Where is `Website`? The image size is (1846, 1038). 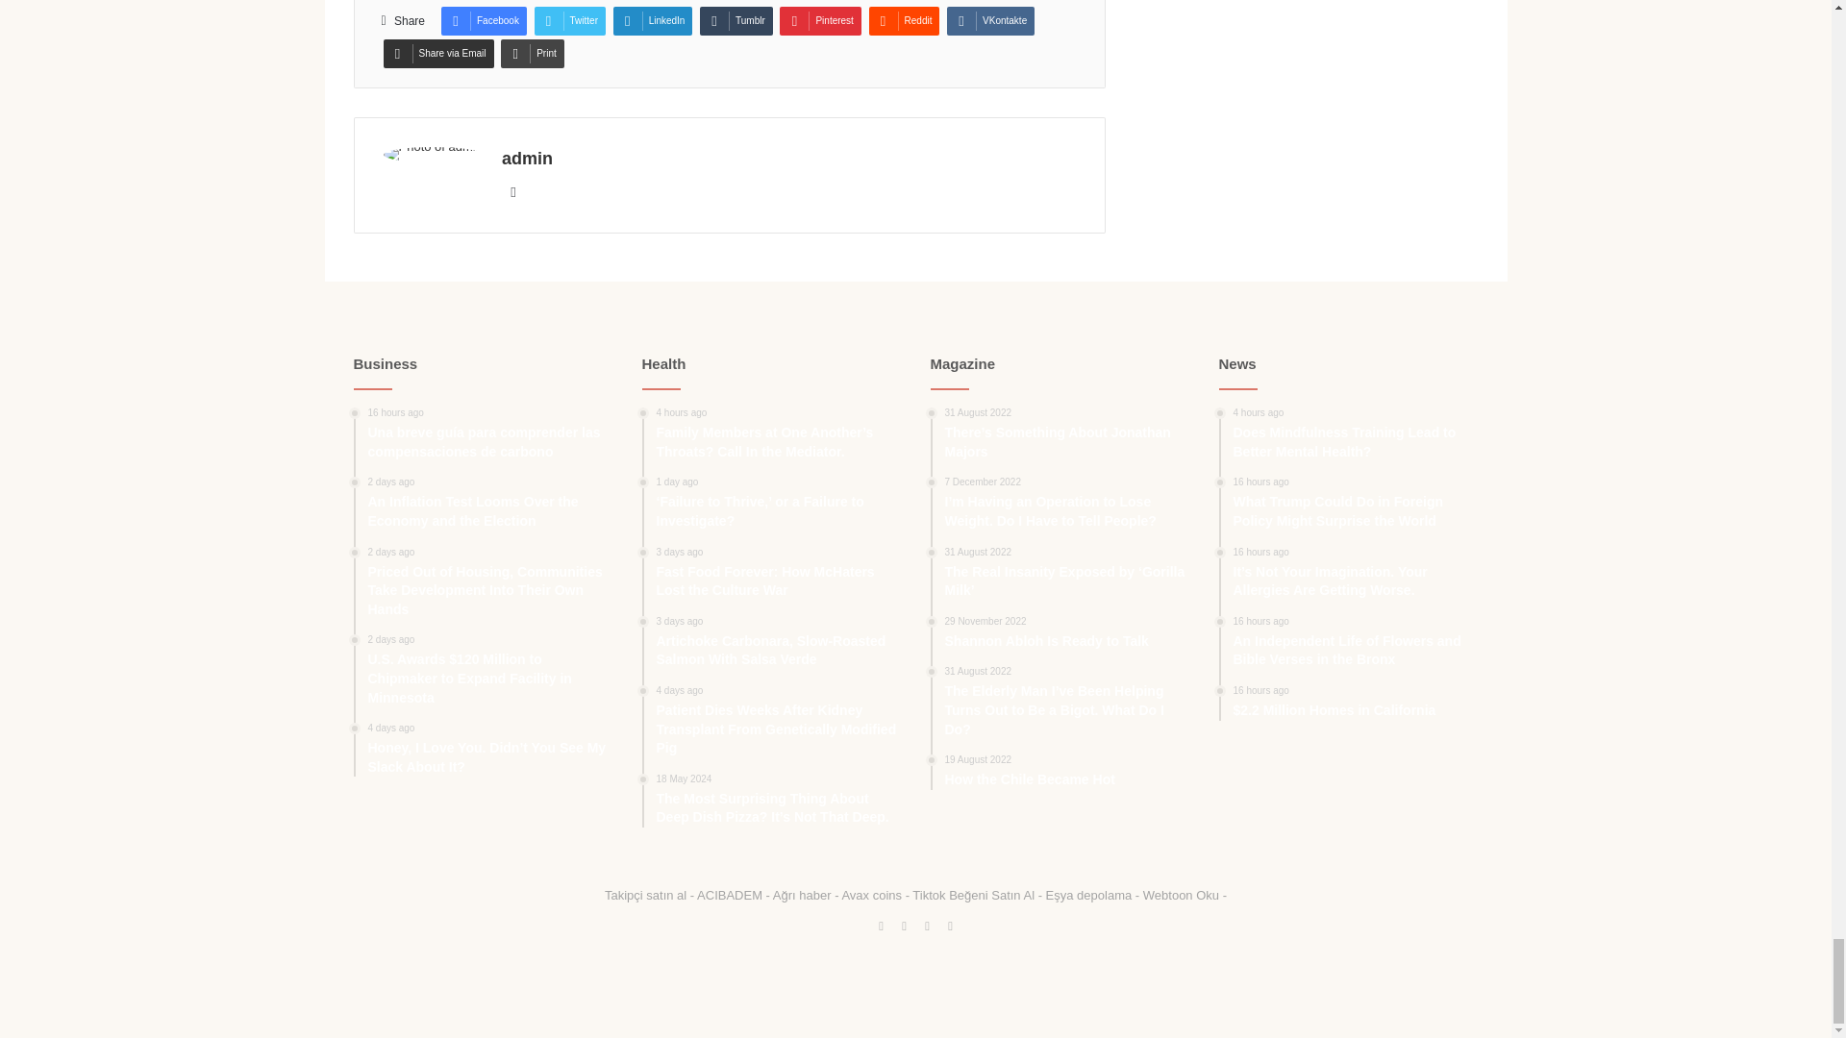 Website is located at coordinates (513, 191).